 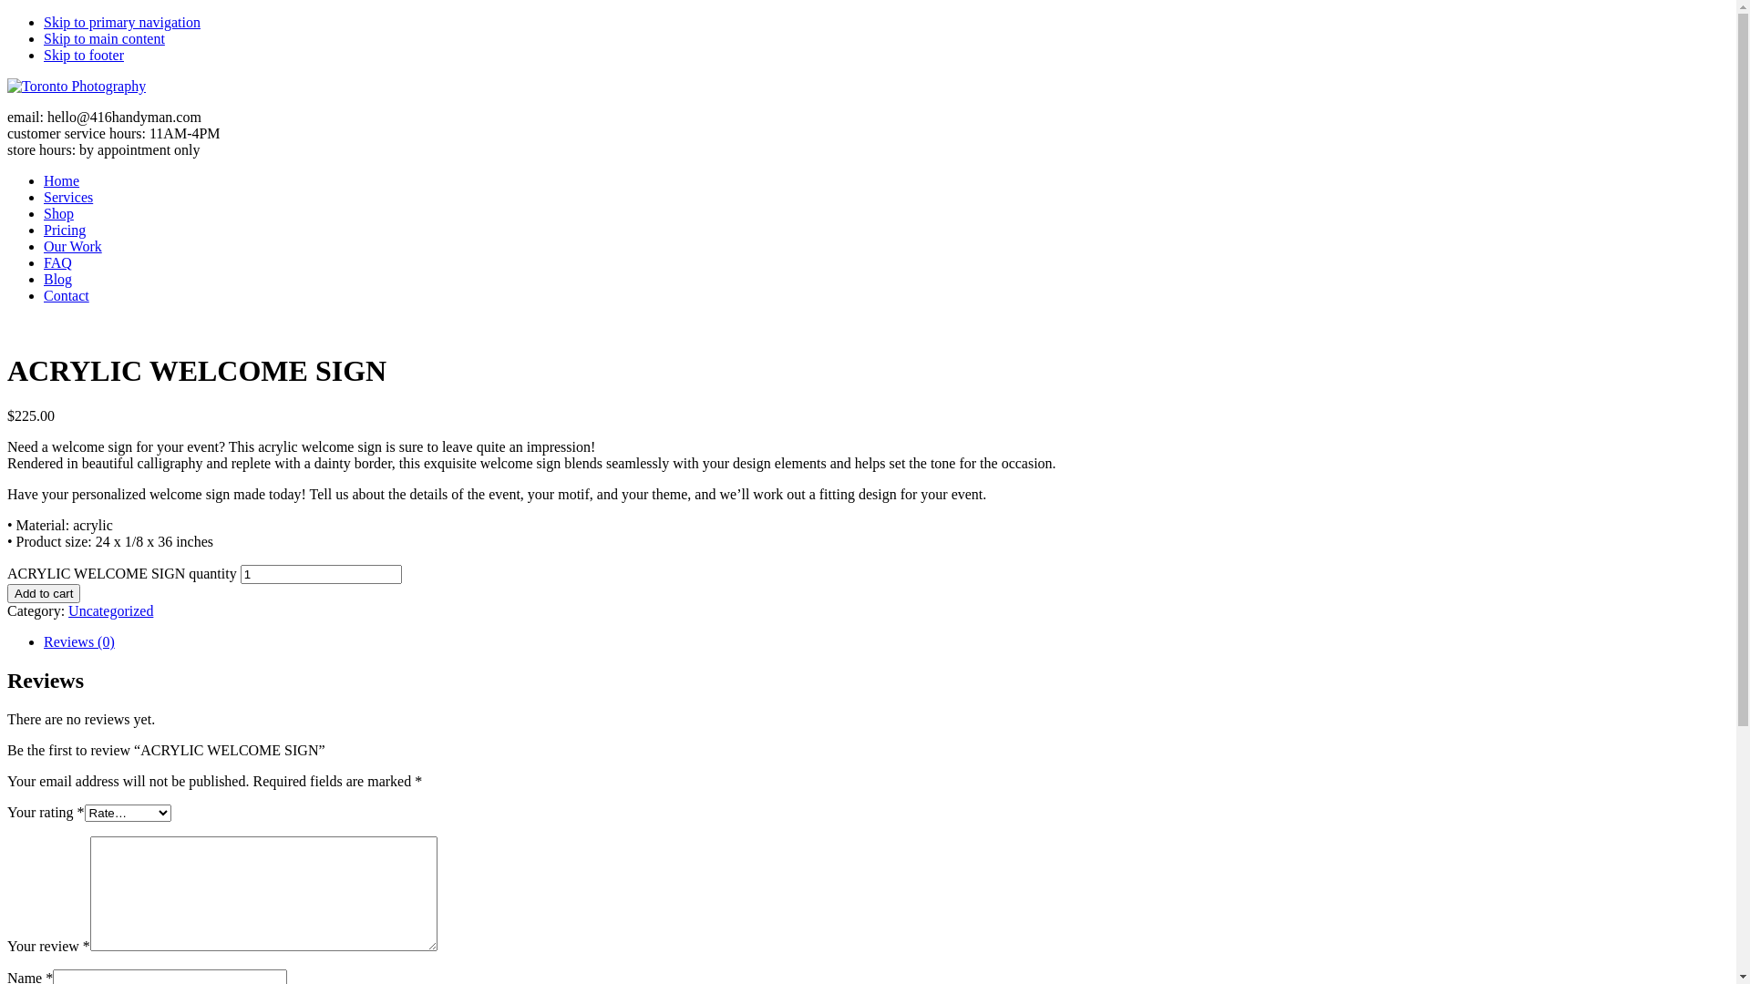 What do you see at coordinates (79, 641) in the screenshot?
I see `Reviews (0)` at bounding box center [79, 641].